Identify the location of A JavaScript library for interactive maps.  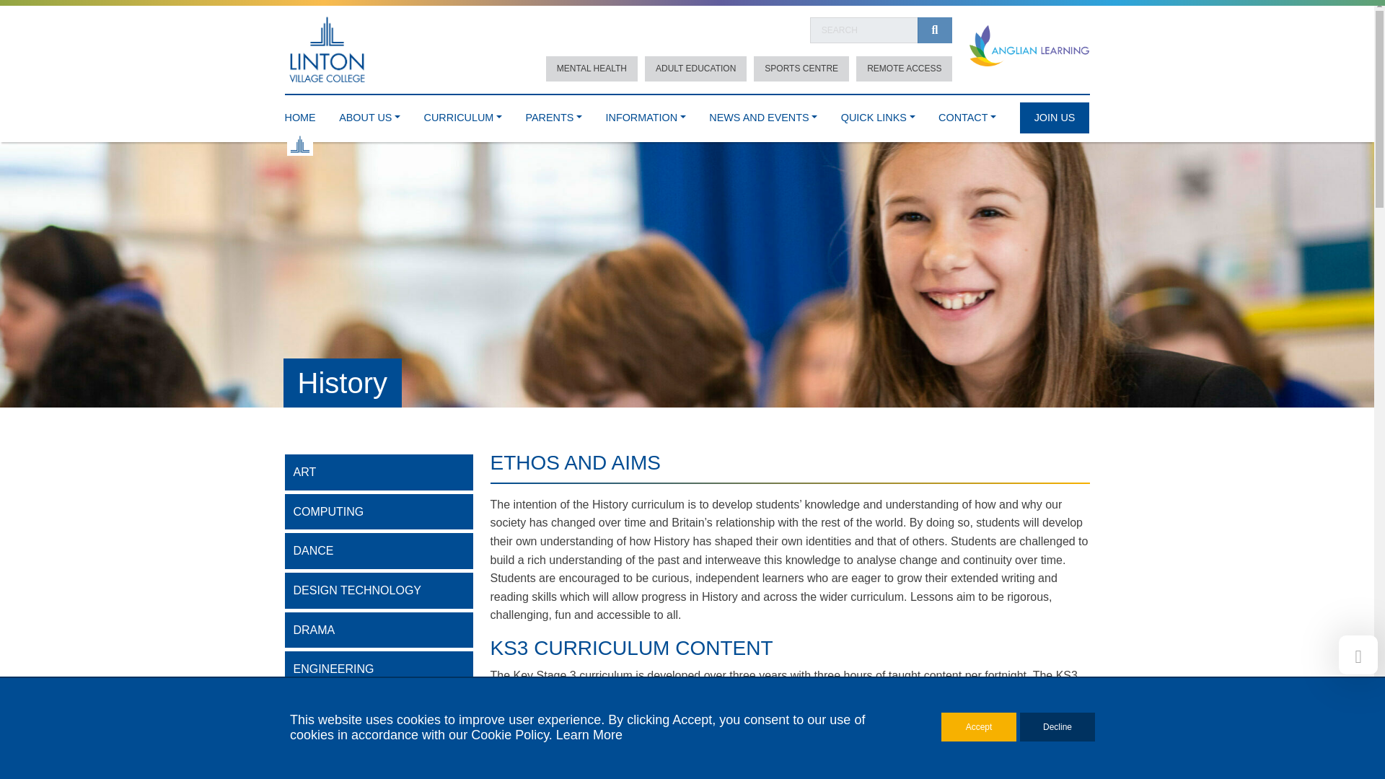
(1068, 679).